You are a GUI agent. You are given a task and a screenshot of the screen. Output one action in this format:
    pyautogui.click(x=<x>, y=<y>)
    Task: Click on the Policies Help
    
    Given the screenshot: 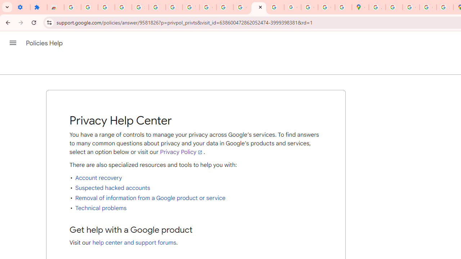 What is the action you would take?
    pyautogui.click(x=45, y=43)
    